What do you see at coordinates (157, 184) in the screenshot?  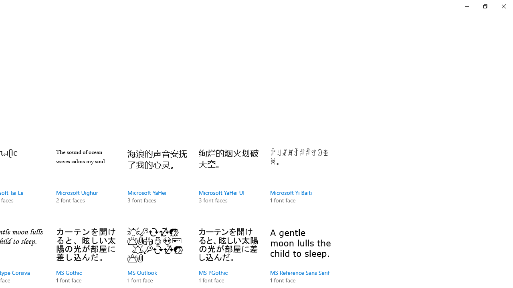 I see `Microsoft YaHei, 3 font faces` at bounding box center [157, 184].